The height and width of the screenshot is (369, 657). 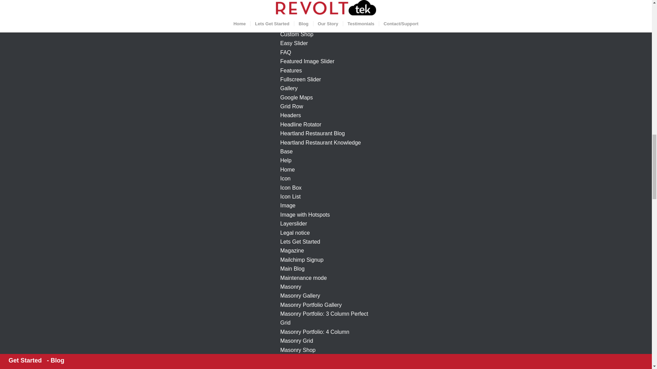 What do you see at coordinates (294, 43) in the screenshot?
I see `Easy Slider` at bounding box center [294, 43].